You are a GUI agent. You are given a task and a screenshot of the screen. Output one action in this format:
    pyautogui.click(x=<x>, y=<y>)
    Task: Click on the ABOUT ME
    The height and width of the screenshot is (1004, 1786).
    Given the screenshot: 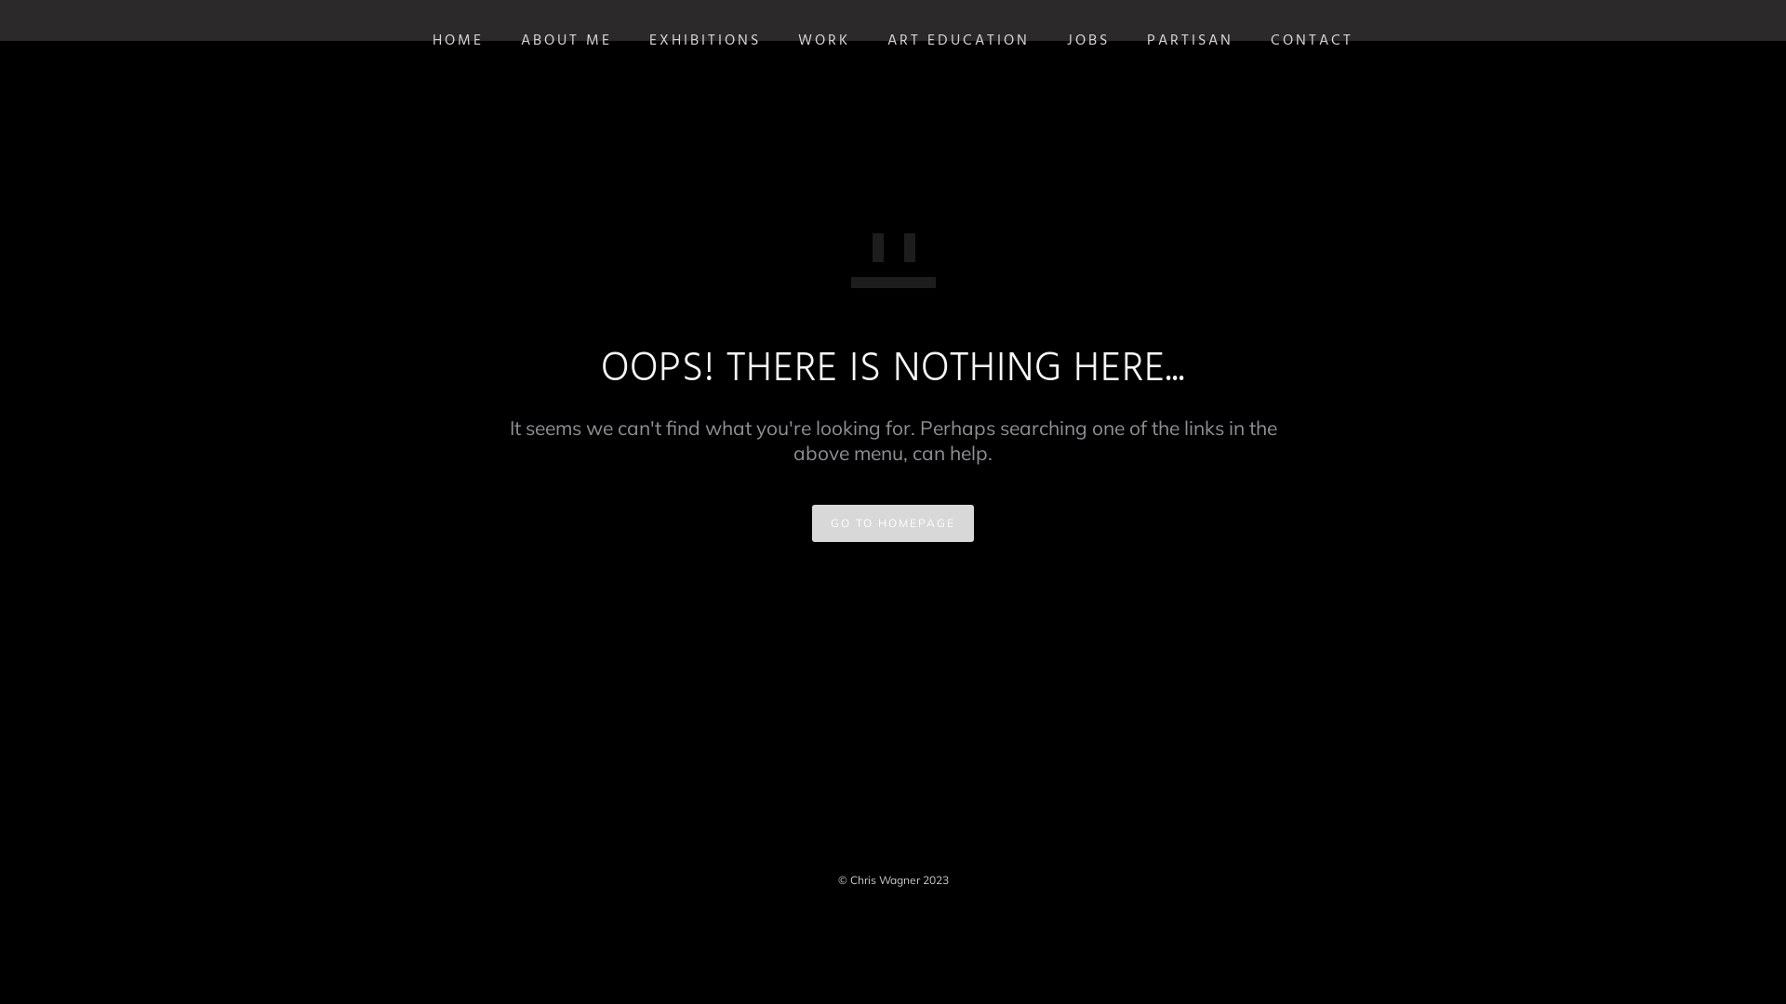 What is the action you would take?
    pyautogui.click(x=566, y=40)
    